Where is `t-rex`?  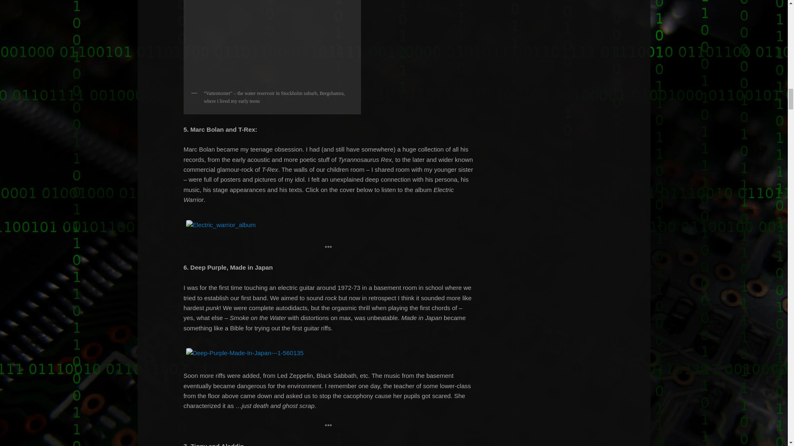
t-rex is located at coordinates (221, 225).